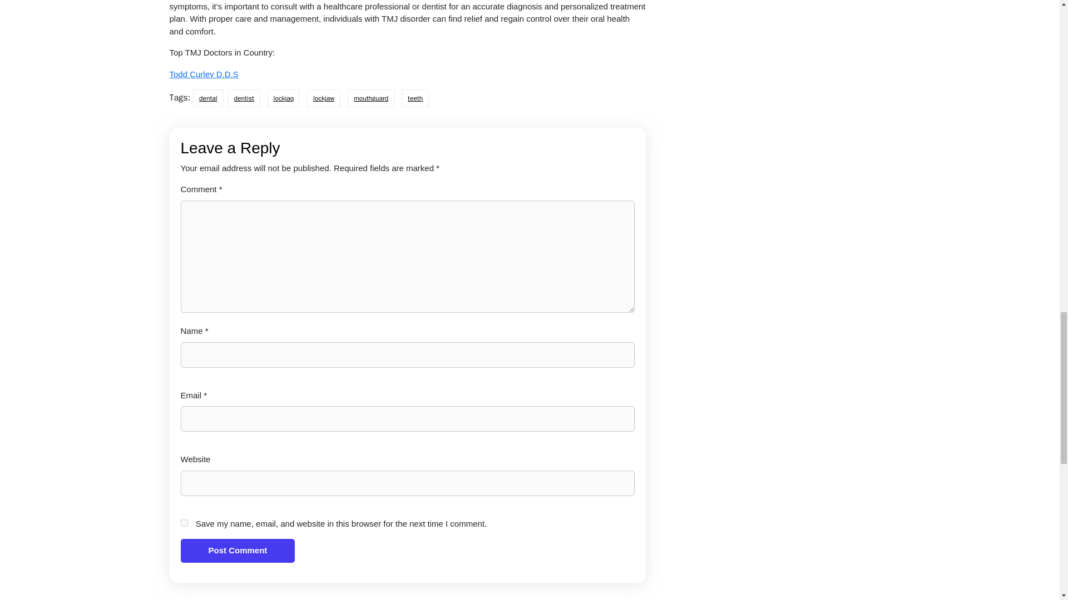 This screenshot has height=600, width=1068. Describe the element at coordinates (208, 98) in the screenshot. I see `dental` at that location.